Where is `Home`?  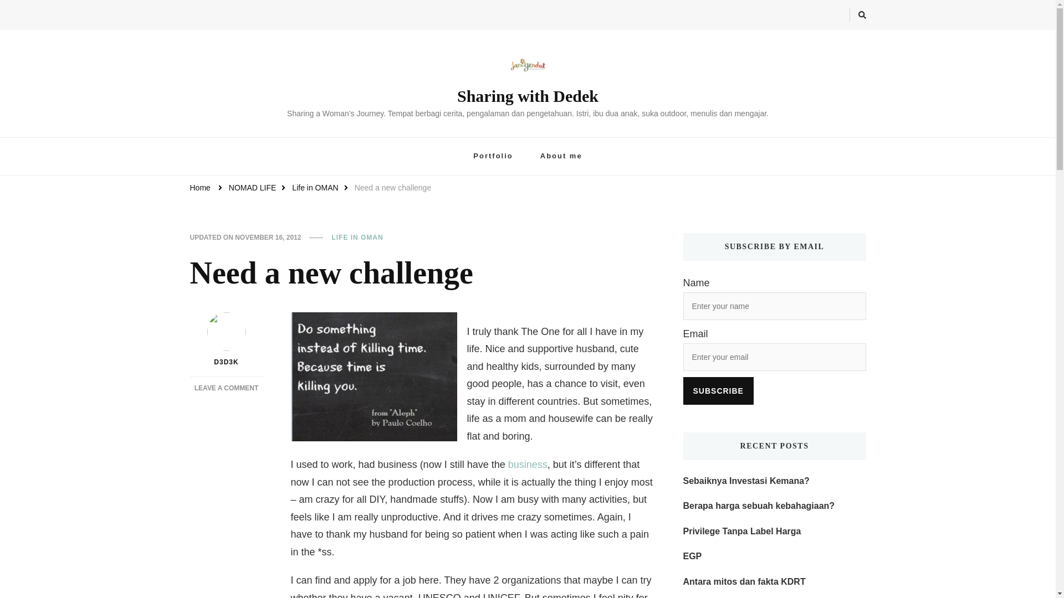
Home is located at coordinates (357, 238).